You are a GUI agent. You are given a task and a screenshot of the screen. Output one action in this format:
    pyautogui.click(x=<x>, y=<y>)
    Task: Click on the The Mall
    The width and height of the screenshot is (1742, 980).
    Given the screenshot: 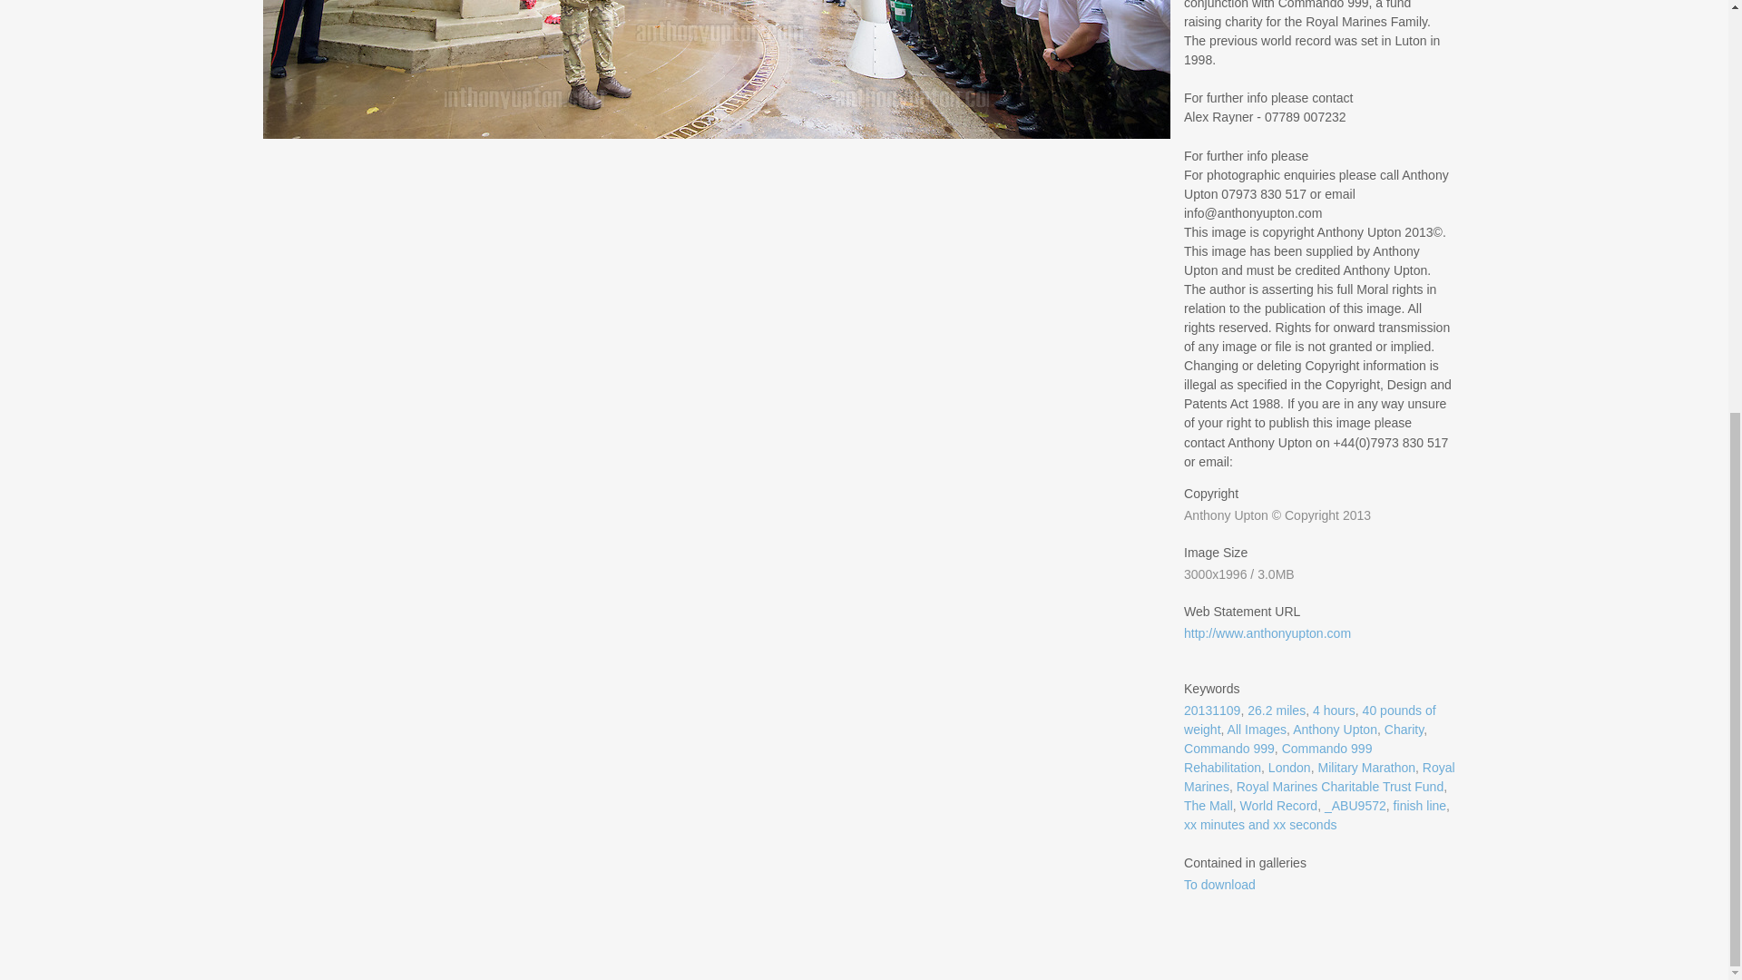 What is the action you would take?
    pyautogui.click(x=1209, y=806)
    